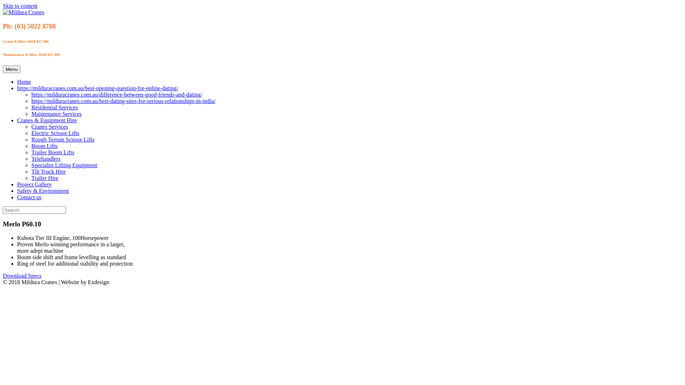 The width and height of the screenshot is (685, 385). I want to click on Specialist Lifting Equipment, so click(64, 165).